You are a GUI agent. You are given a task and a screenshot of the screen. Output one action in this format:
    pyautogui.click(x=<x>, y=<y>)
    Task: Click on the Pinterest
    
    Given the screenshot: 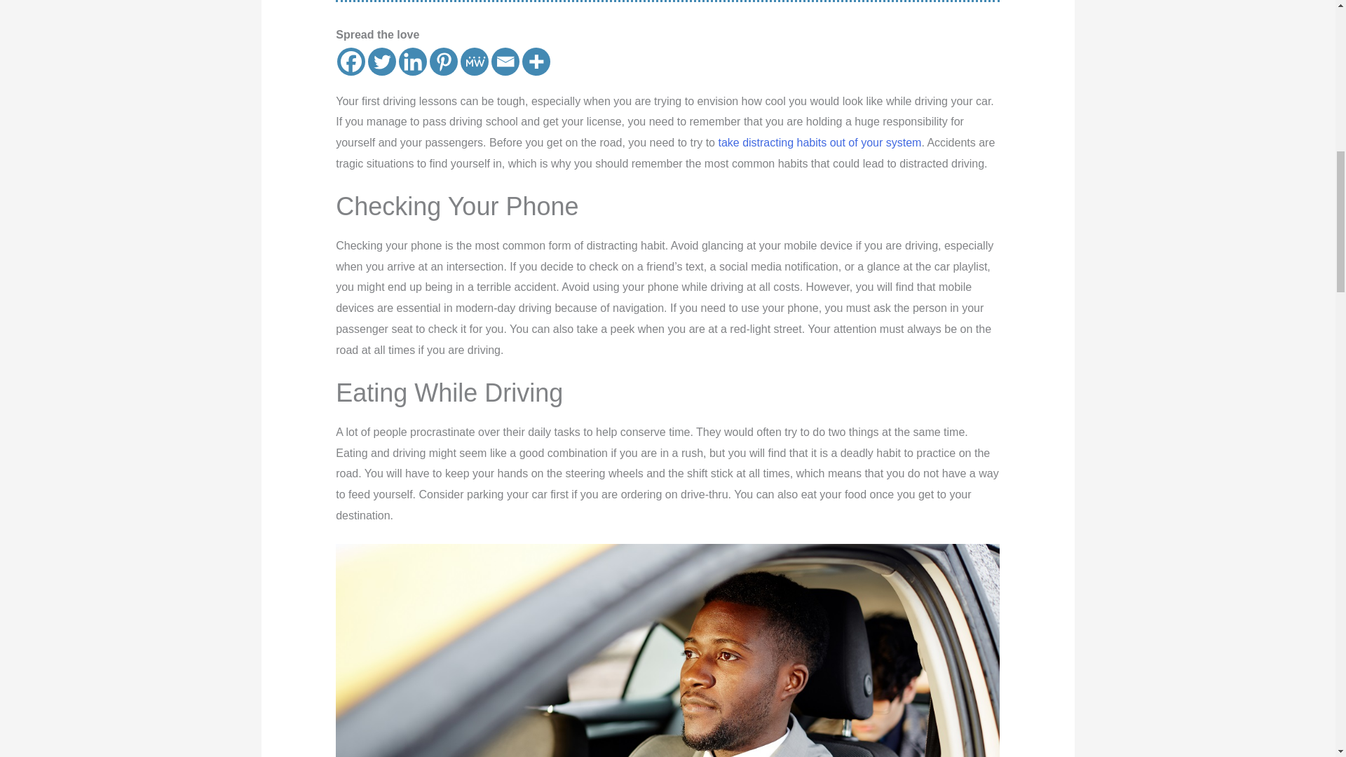 What is the action you would take?
    pyautogui.click(x=443, y=62)
    